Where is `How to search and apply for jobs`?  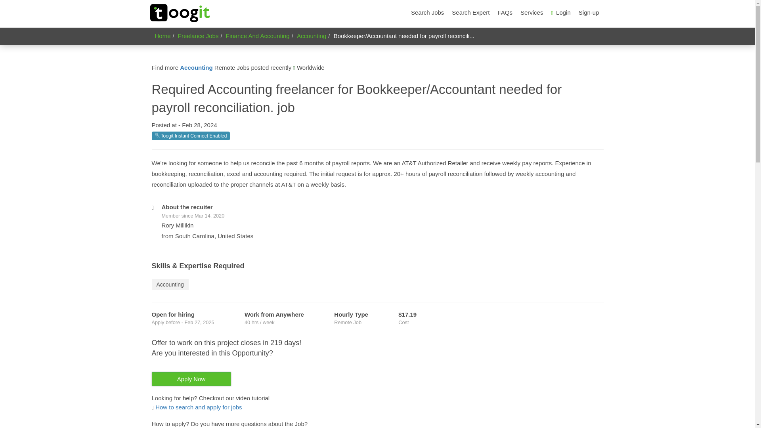 How to search and apply for jobs is located at coordinates (197, 407).